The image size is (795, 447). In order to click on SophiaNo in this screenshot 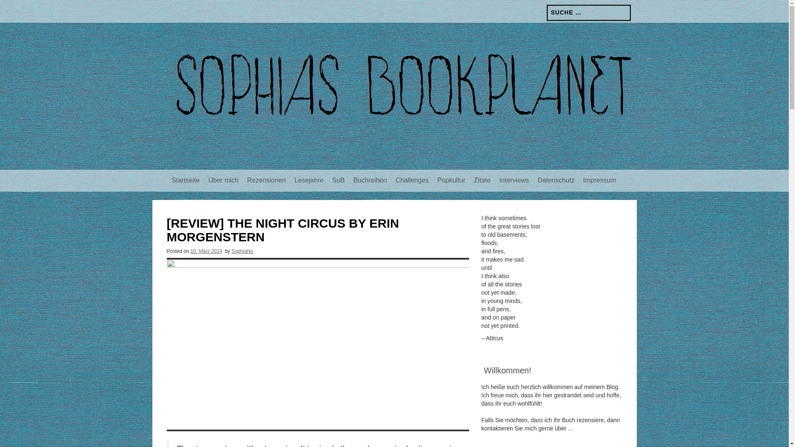, I will do `click(242, 251)`.